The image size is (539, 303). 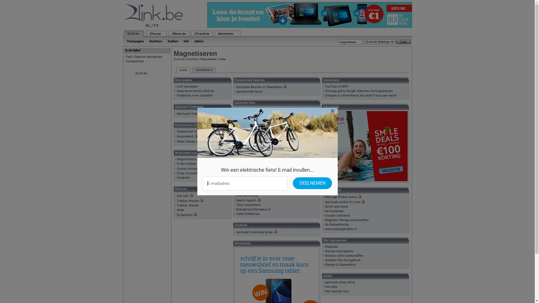 I want to click on Wellnesslounge, so click(x=248, y=195).